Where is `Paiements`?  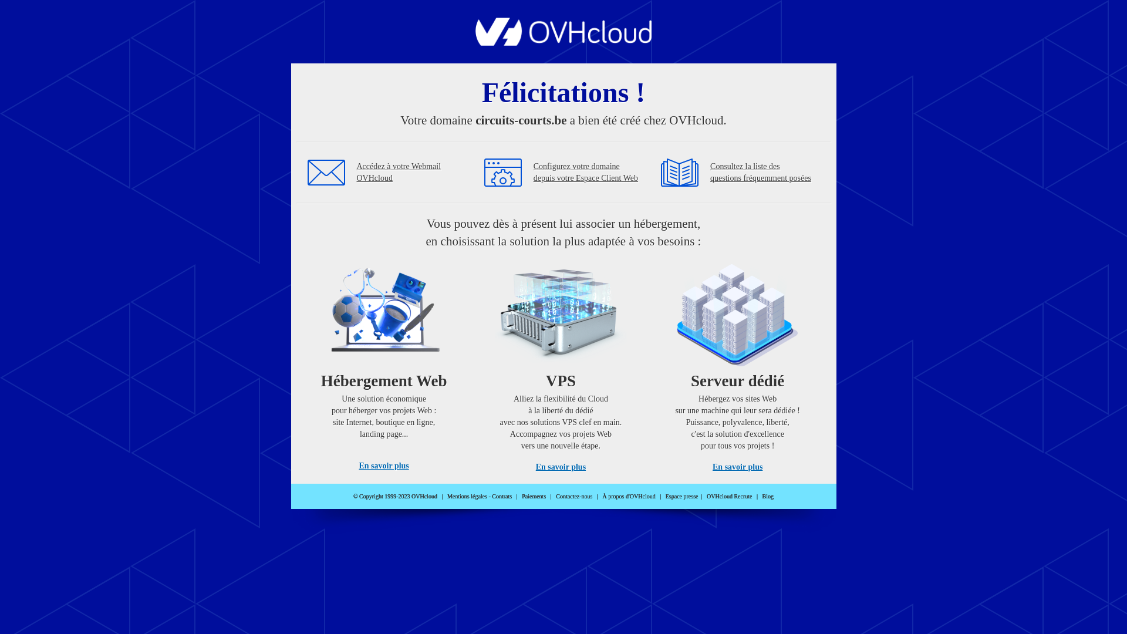 Paiements is located at coordinates (534, 497).